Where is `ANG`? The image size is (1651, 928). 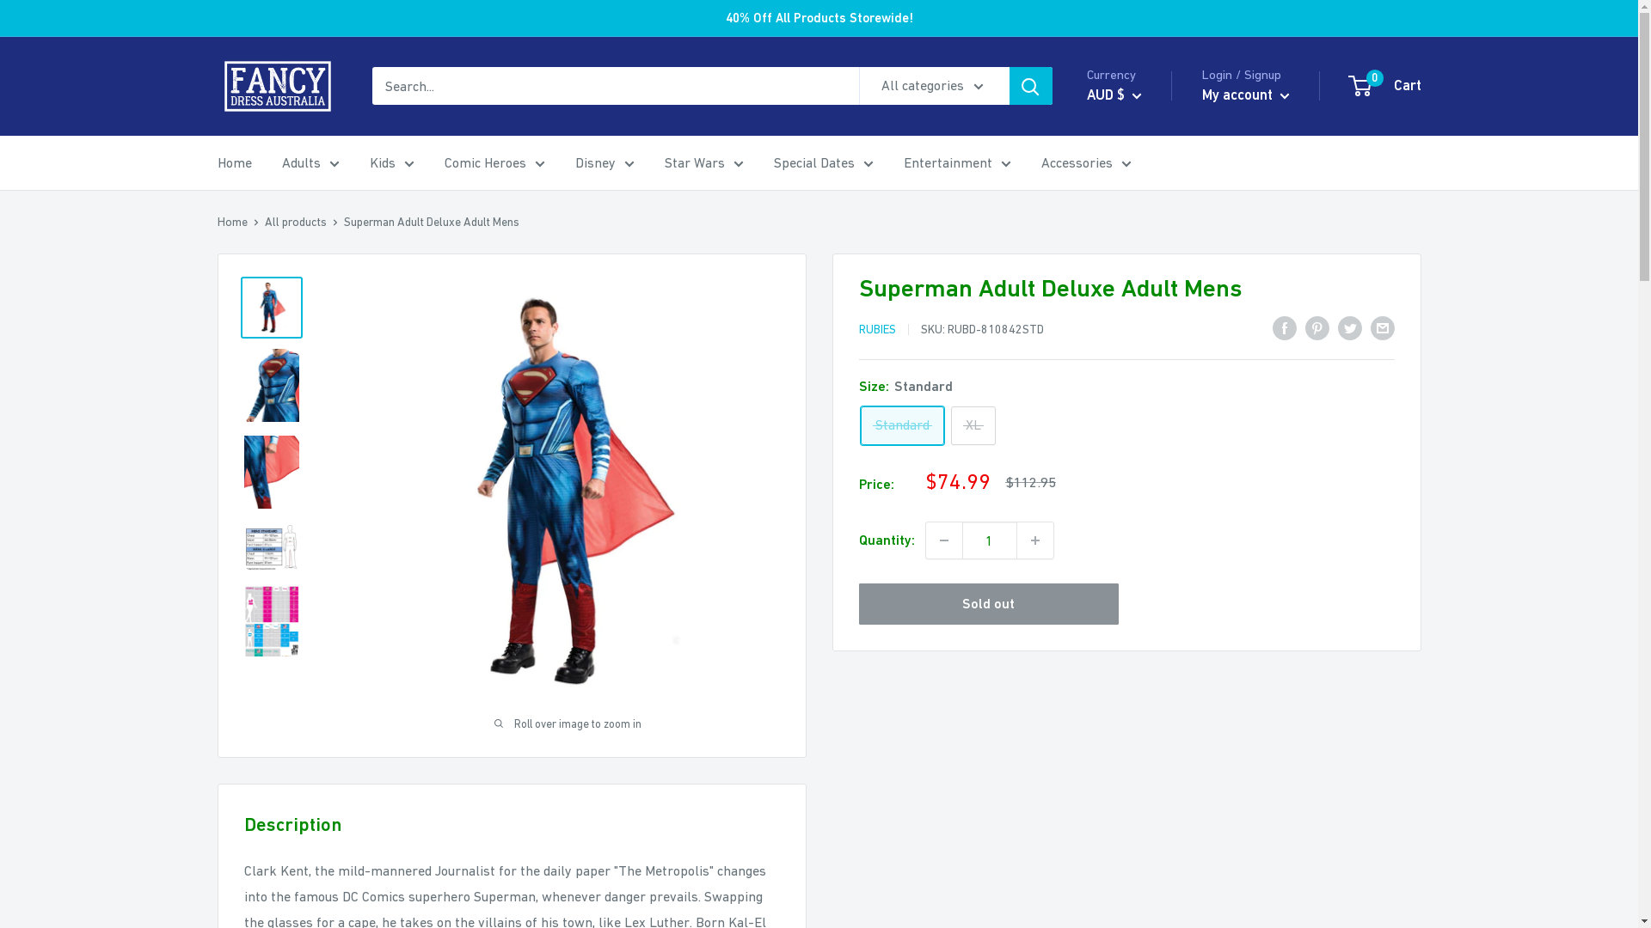
ANG is located at coordinates (1140, 401).